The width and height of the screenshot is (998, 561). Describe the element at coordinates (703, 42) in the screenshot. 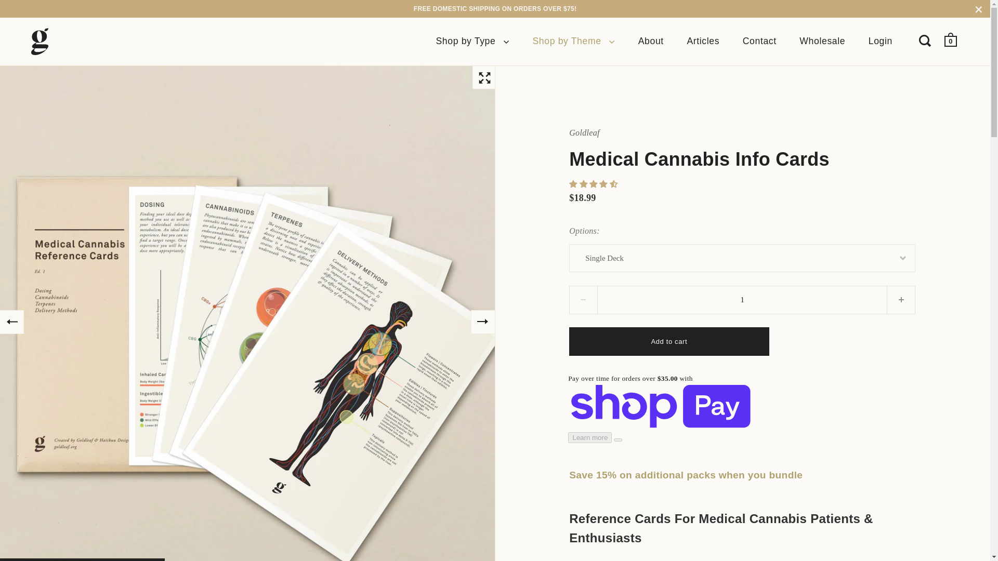

I see `Articles` at that location.